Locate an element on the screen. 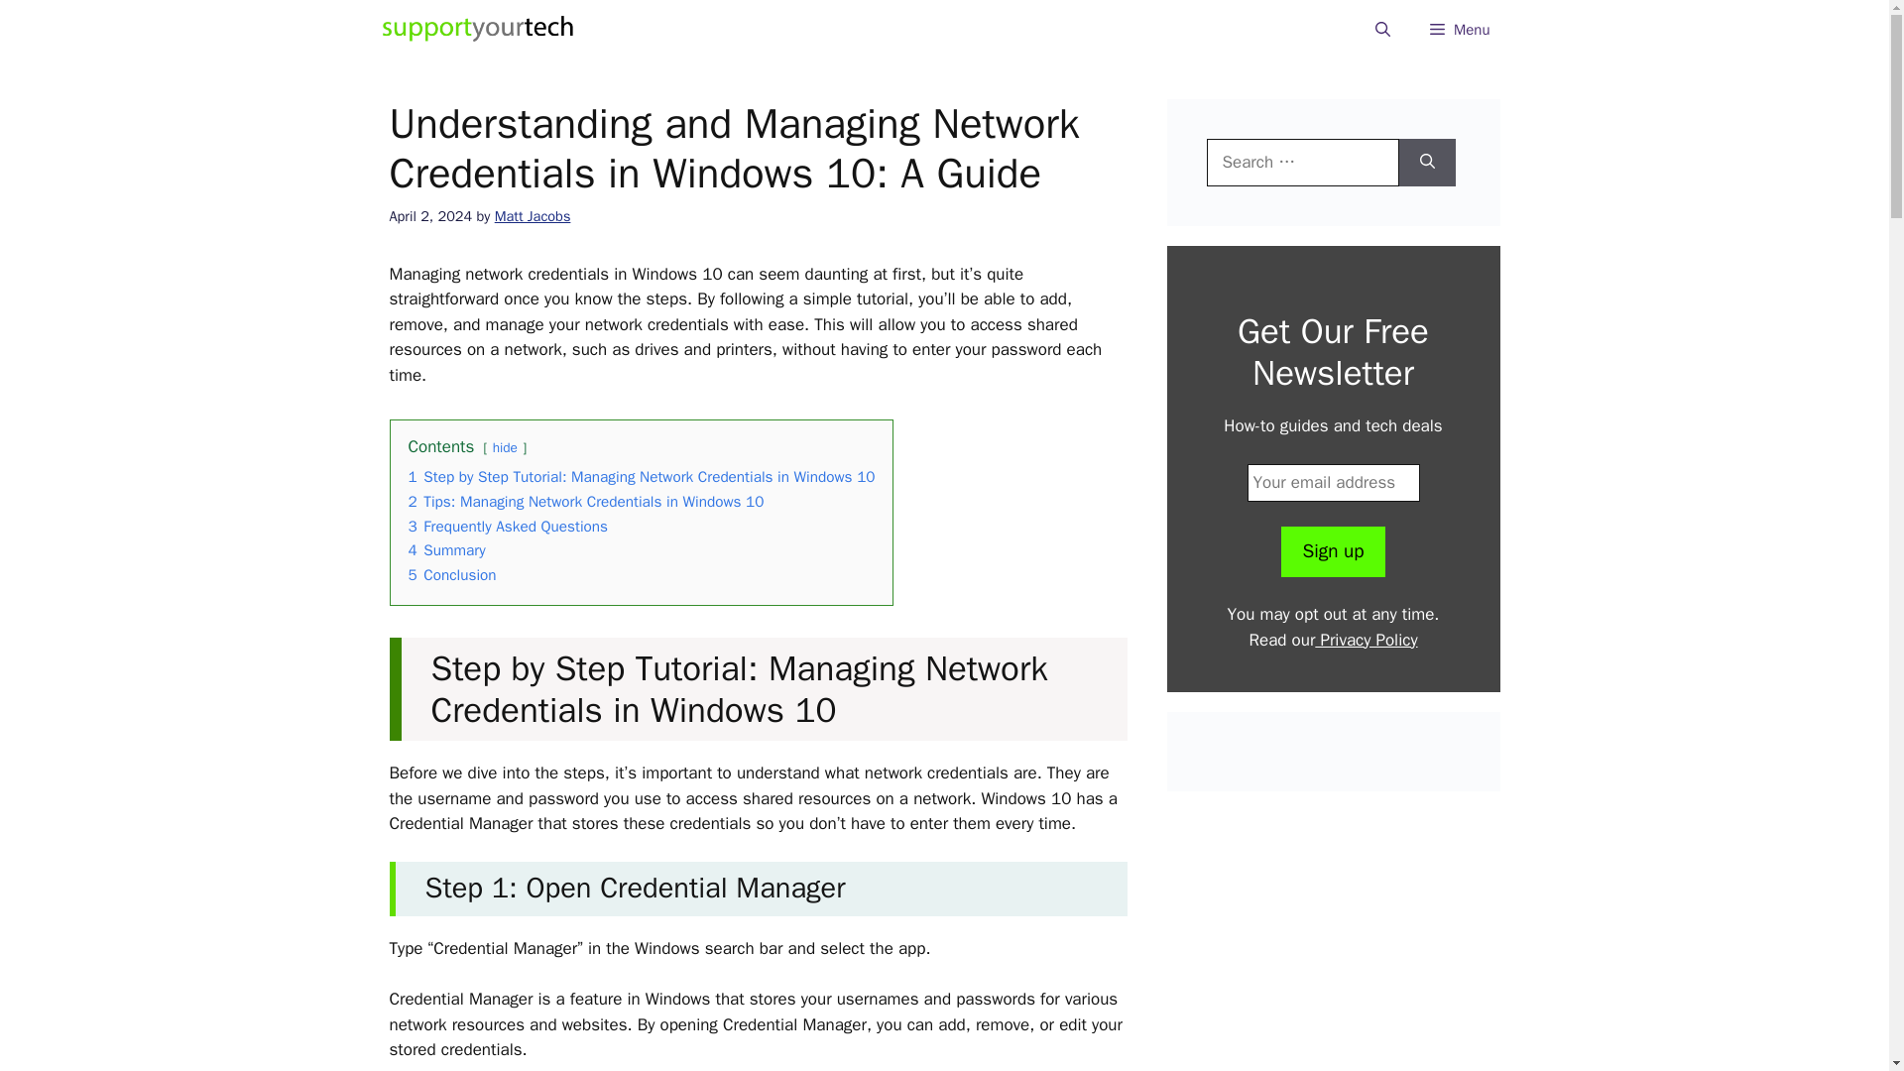 This screenshot has height=1071, width=1904. 4 Summary is located at coordinates (446, 549).